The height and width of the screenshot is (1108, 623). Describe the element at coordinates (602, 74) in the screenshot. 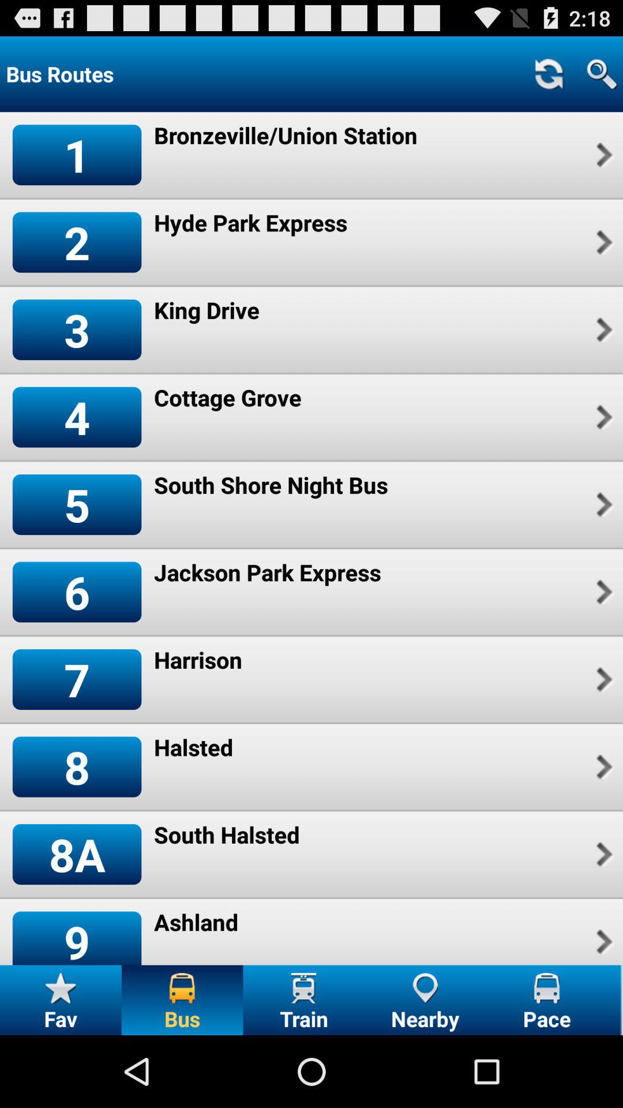

I see `click on the search icon` at that location.